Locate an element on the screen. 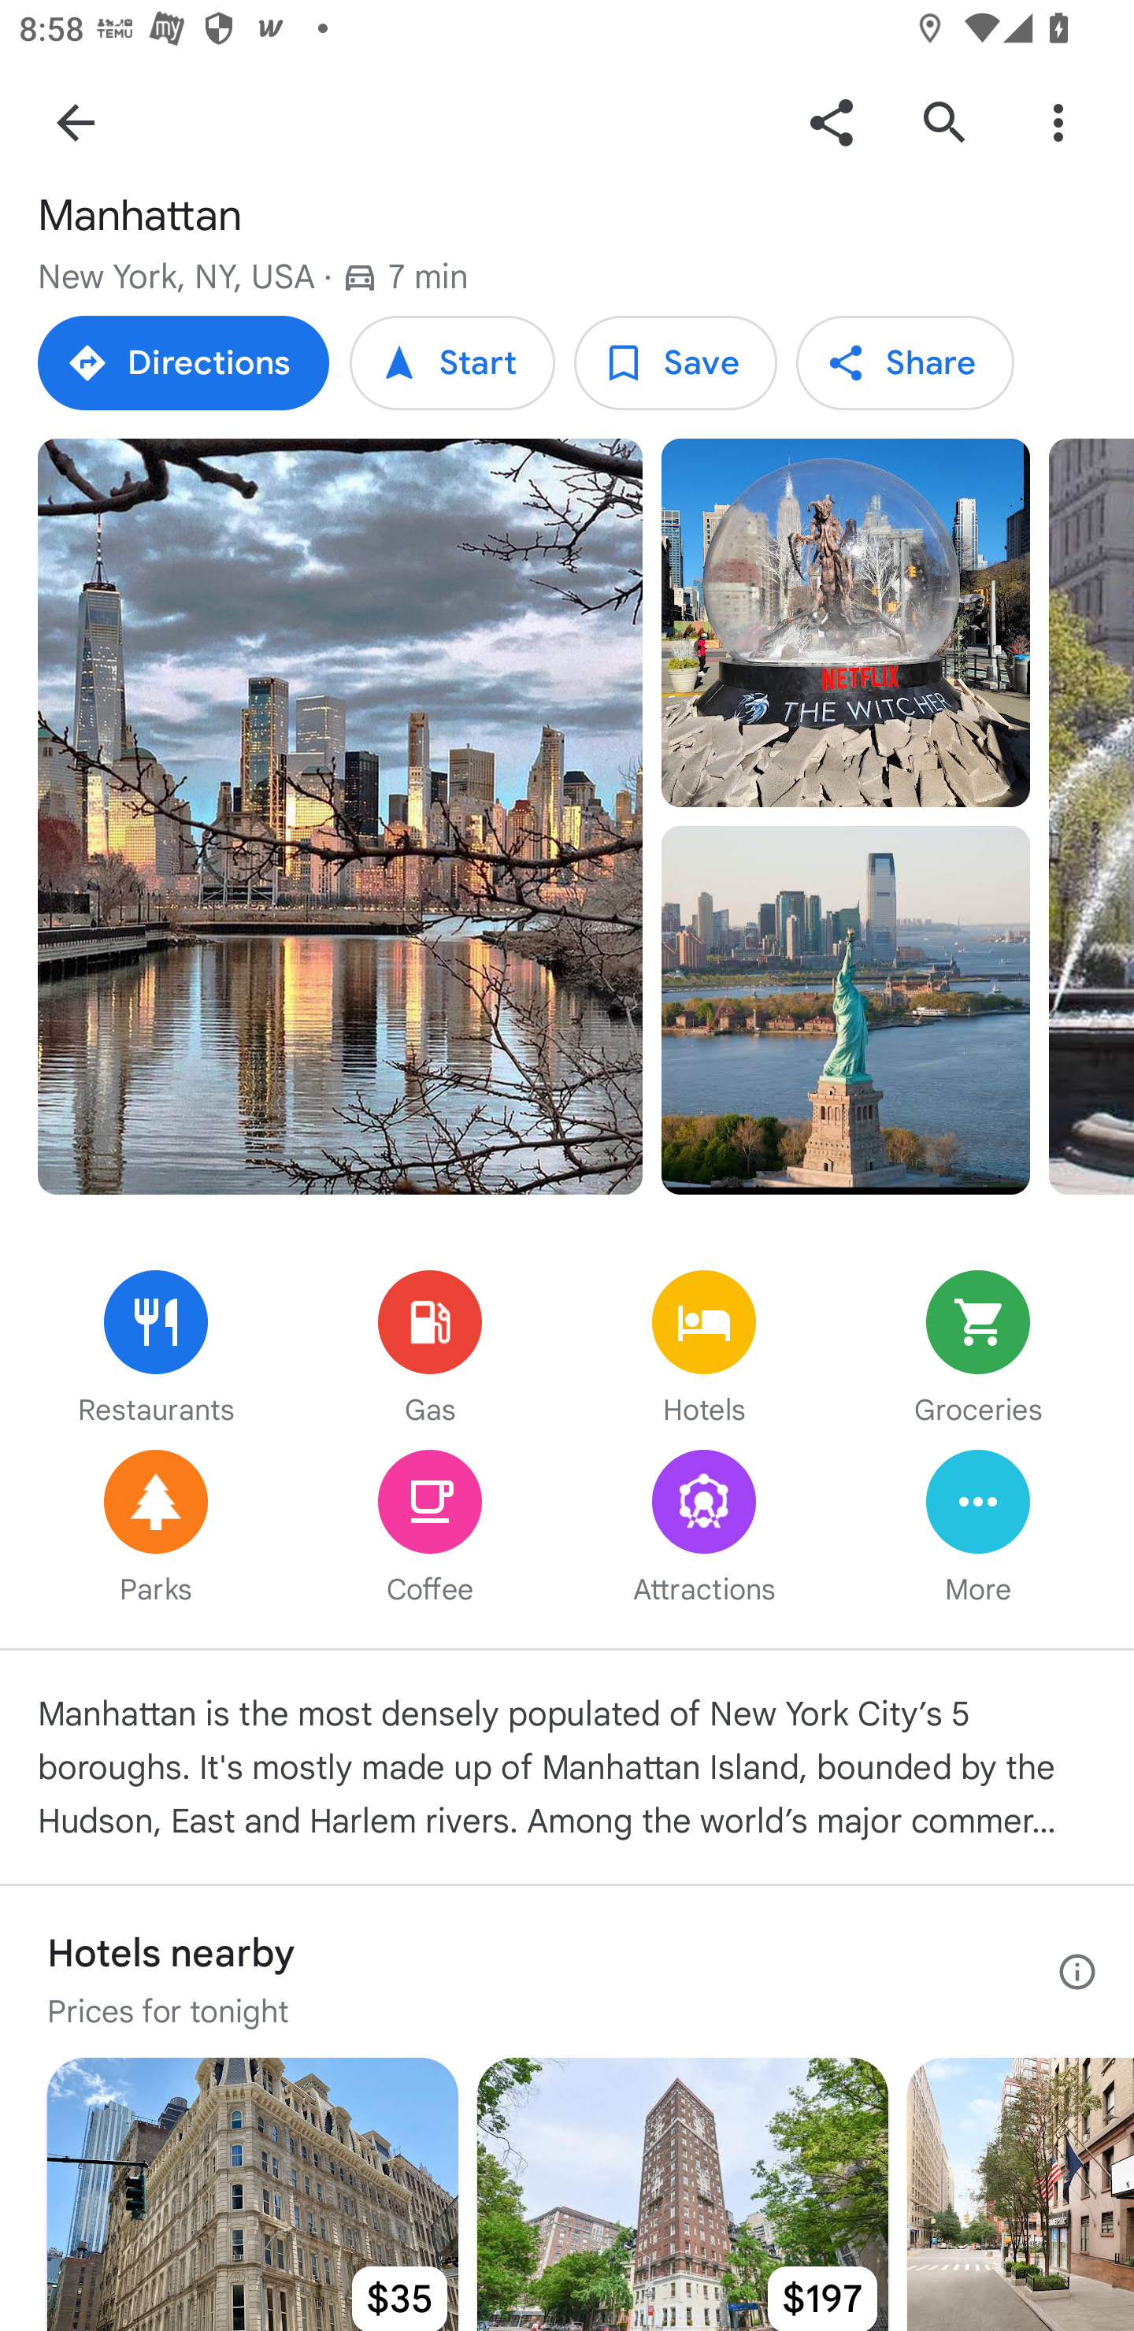  Photo is located at coordinates (340, 816).